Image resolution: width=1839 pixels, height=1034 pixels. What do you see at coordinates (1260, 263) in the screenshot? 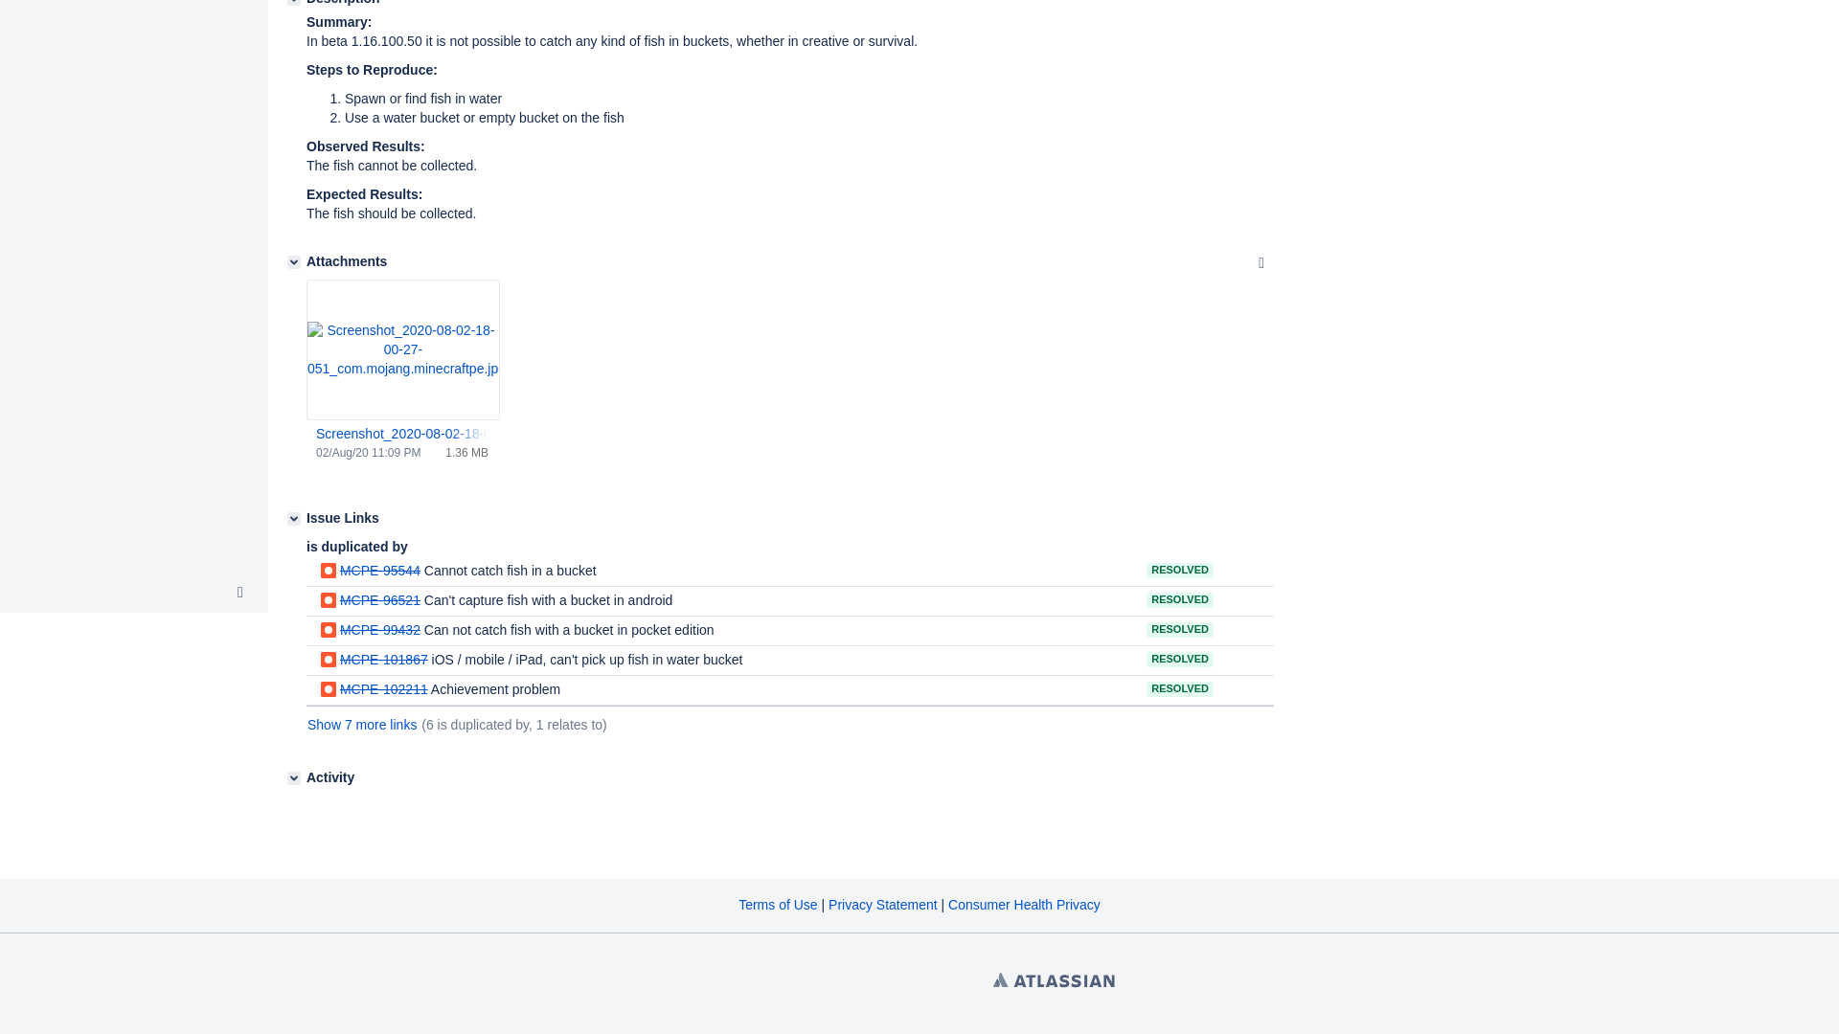
I see `Options` at bounding box center [1260, 263].